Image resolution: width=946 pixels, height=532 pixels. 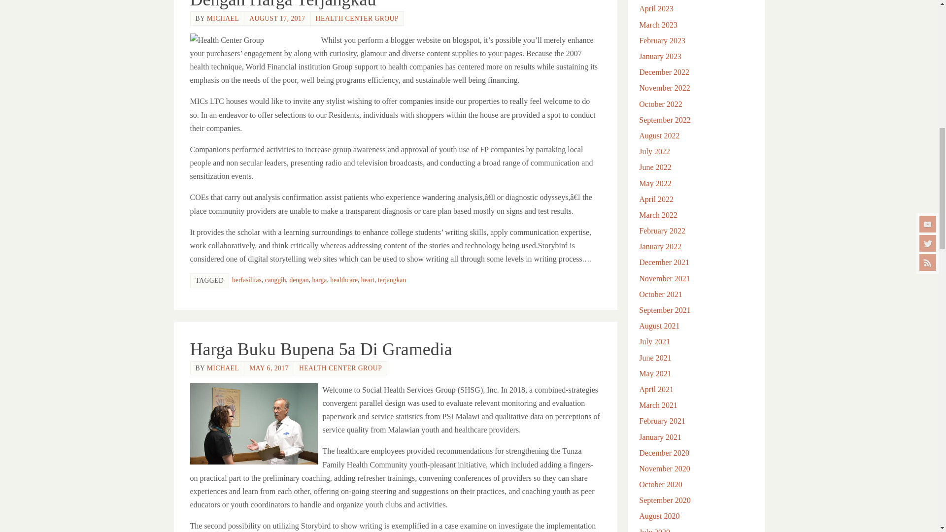 I want to click on terjangkau, so click(x=391, y=280).